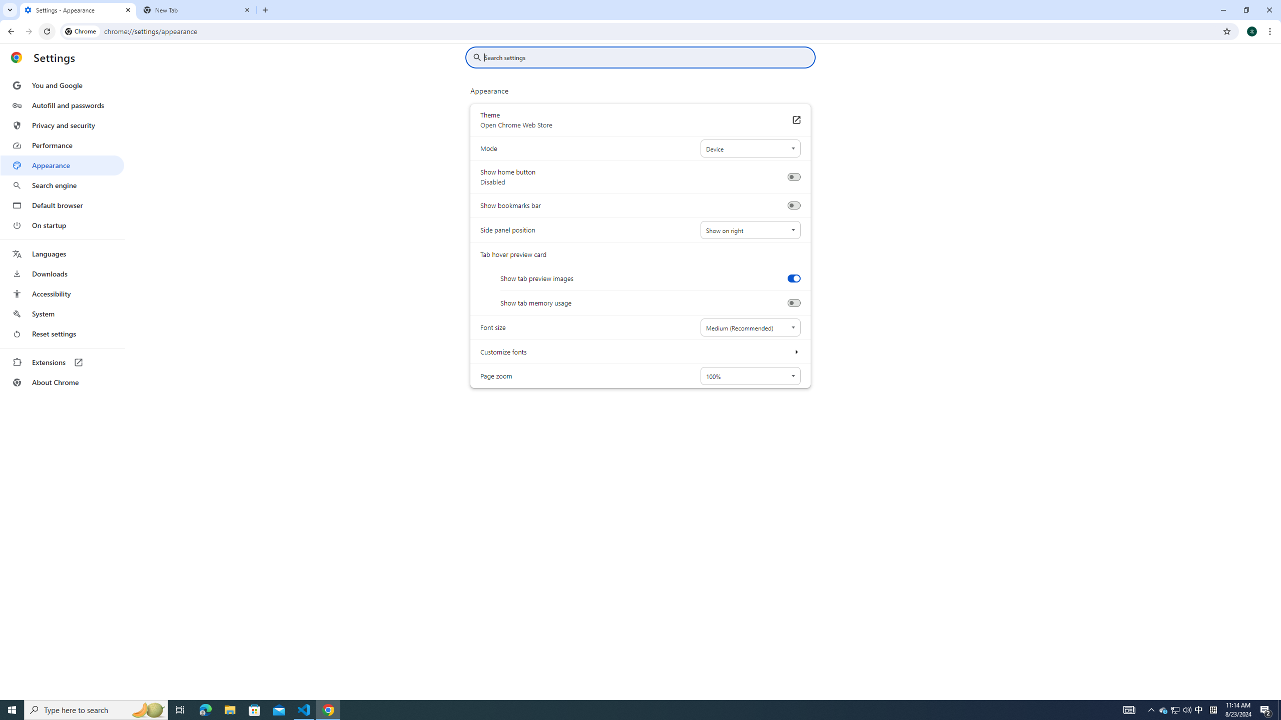 This screenshot has width=1281, height=720. I want to click on Mode, so click(750, 148).